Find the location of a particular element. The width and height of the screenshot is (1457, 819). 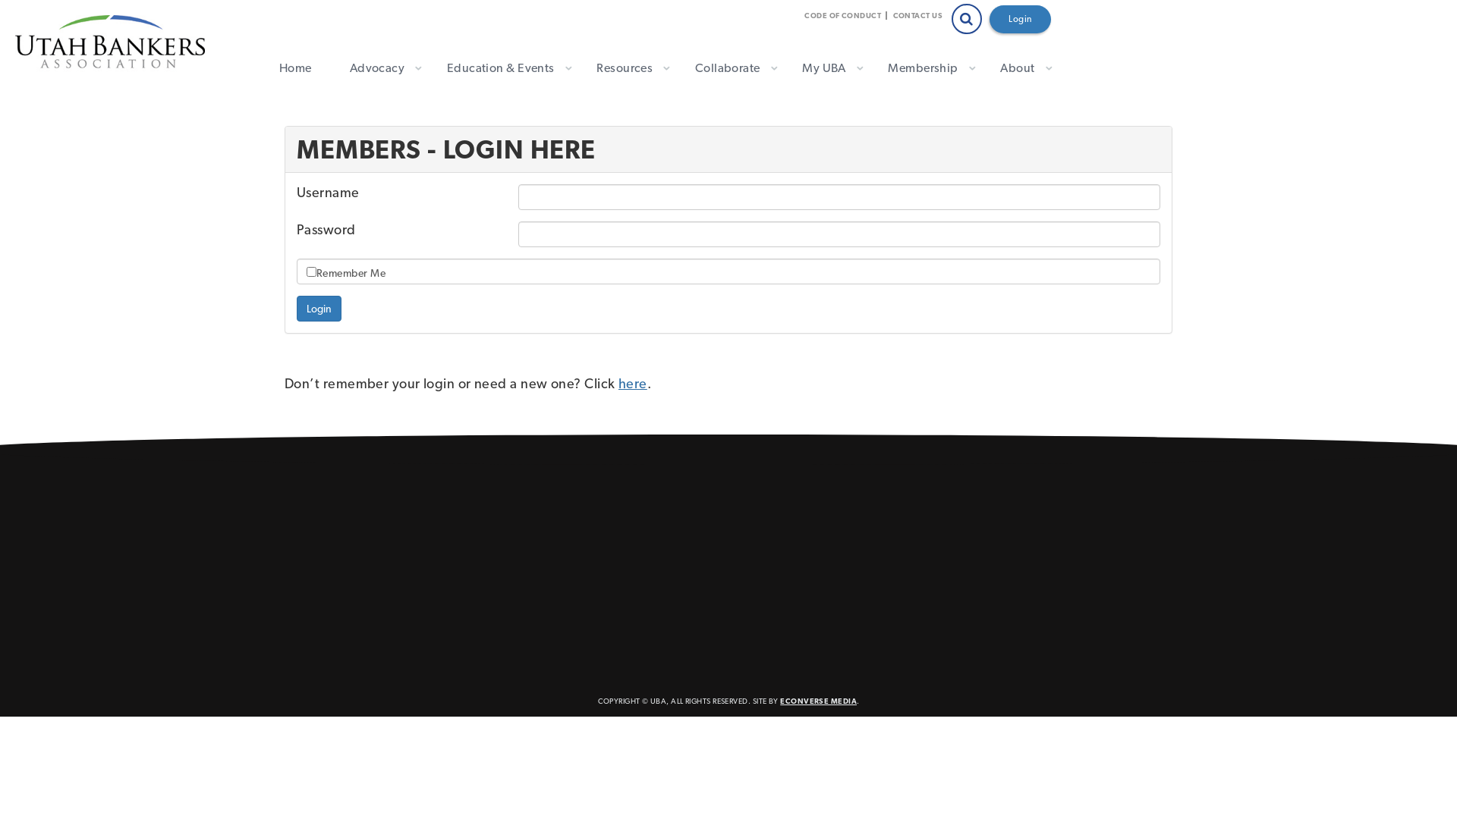

Home is located at coordinates (296, 68).